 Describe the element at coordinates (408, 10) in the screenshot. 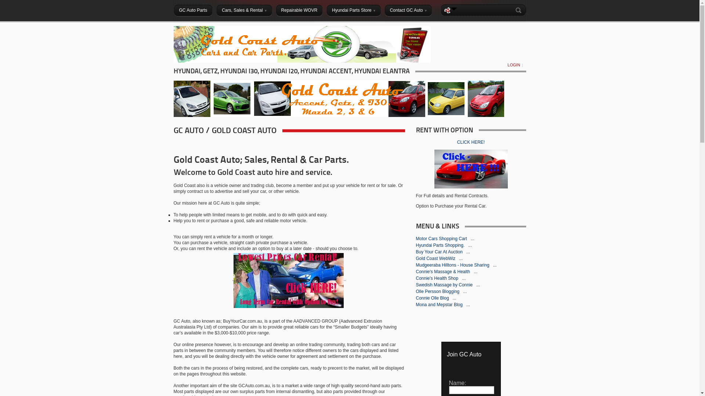

I see `Contact GC Auto` at that location.